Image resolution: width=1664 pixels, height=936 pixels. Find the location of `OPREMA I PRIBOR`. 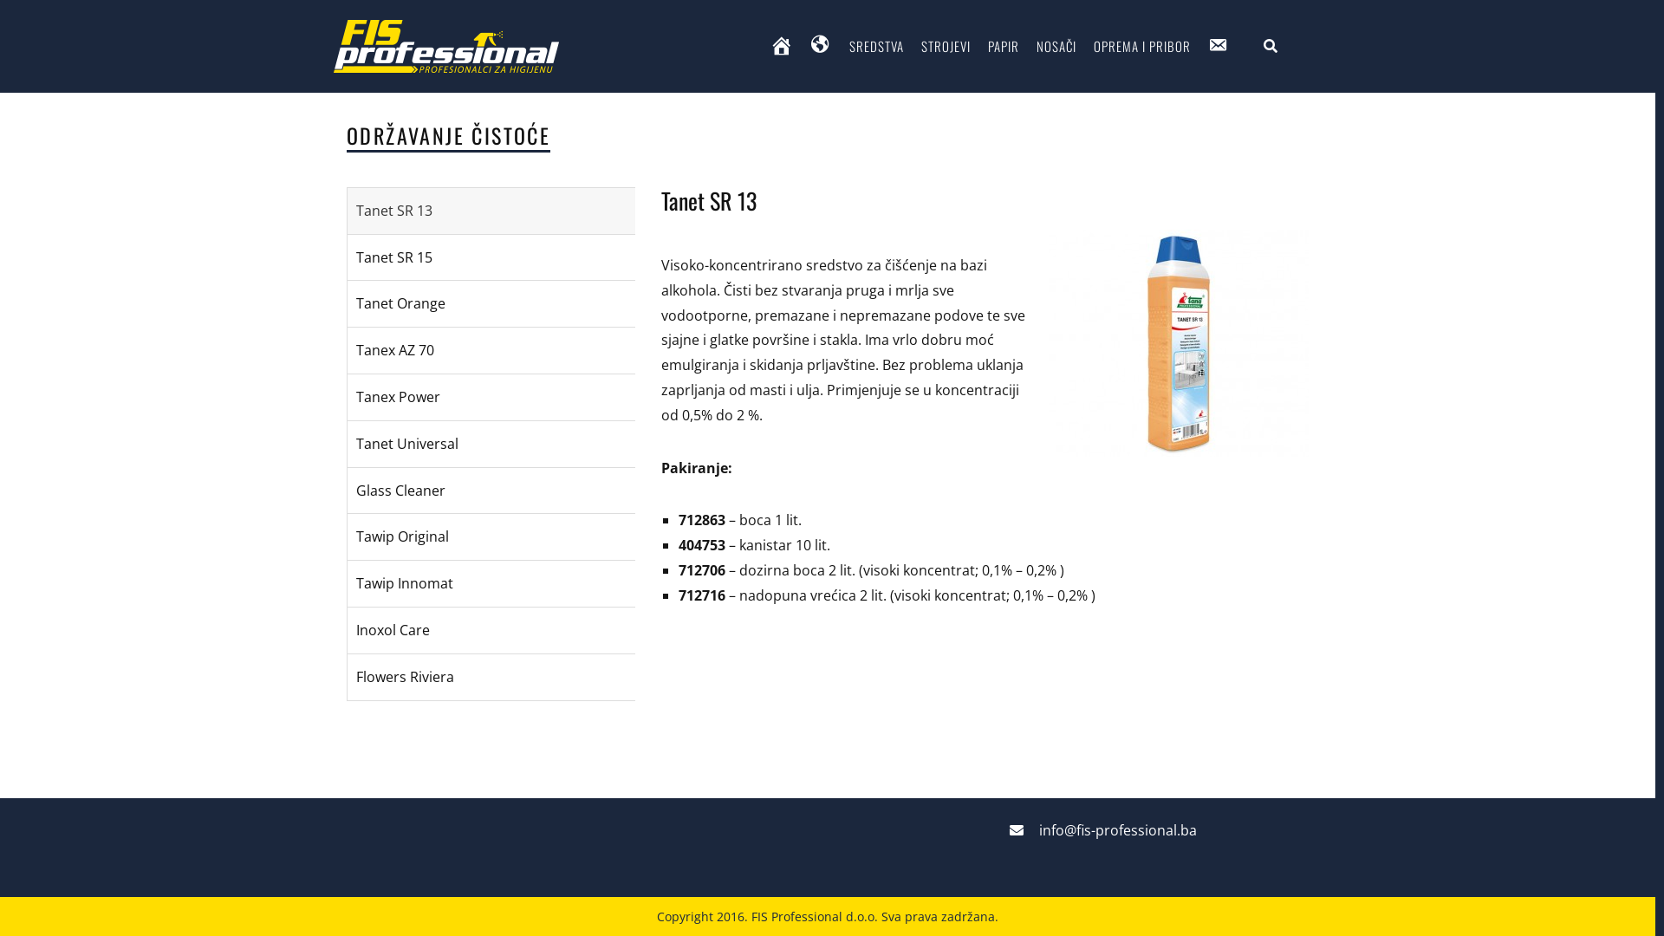

OPREMA I PRIBOR is located at coordinates (1142, 47).